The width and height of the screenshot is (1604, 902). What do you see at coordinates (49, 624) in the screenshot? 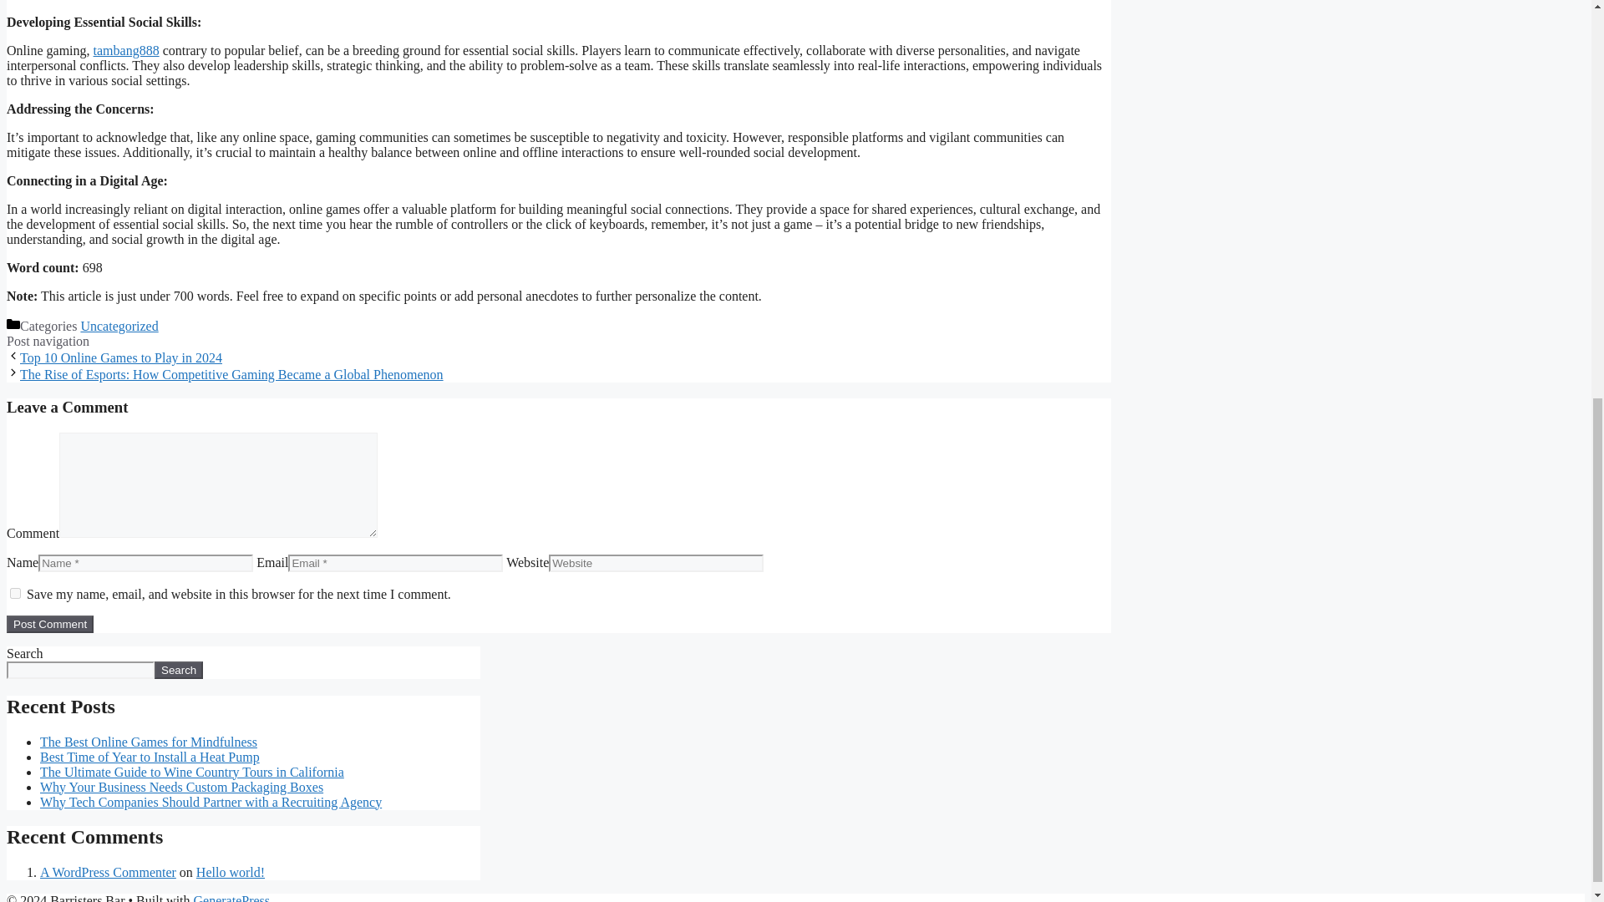
I see `Post Comment` at bounding box center [49, 624].